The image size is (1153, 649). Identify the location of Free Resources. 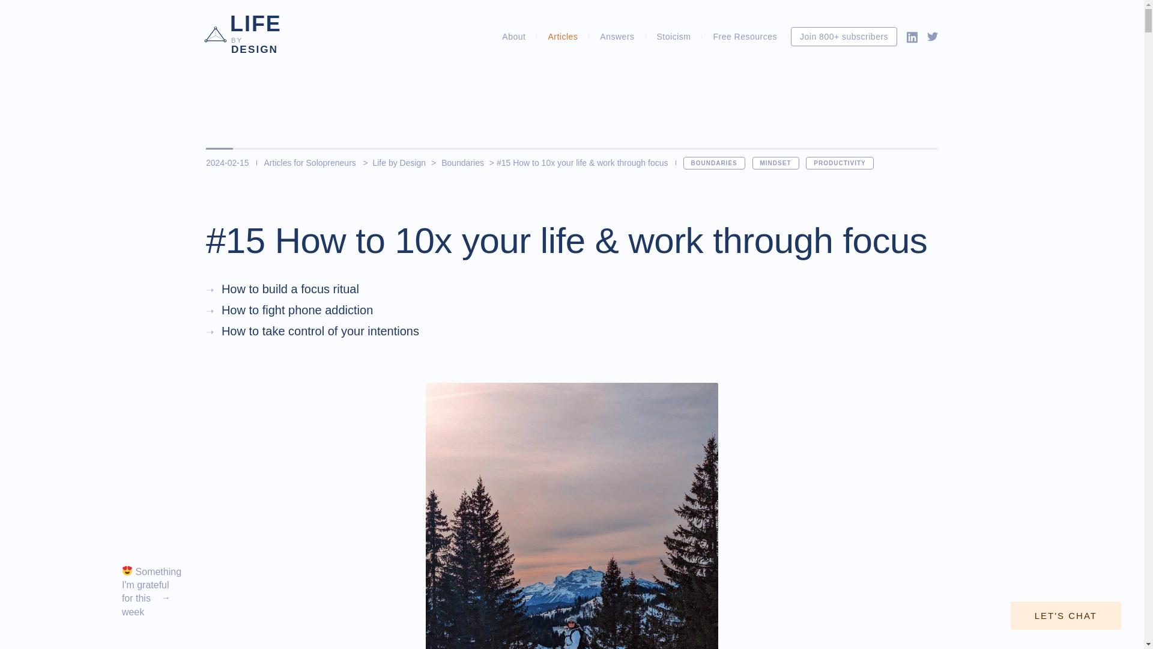
(745, 36).